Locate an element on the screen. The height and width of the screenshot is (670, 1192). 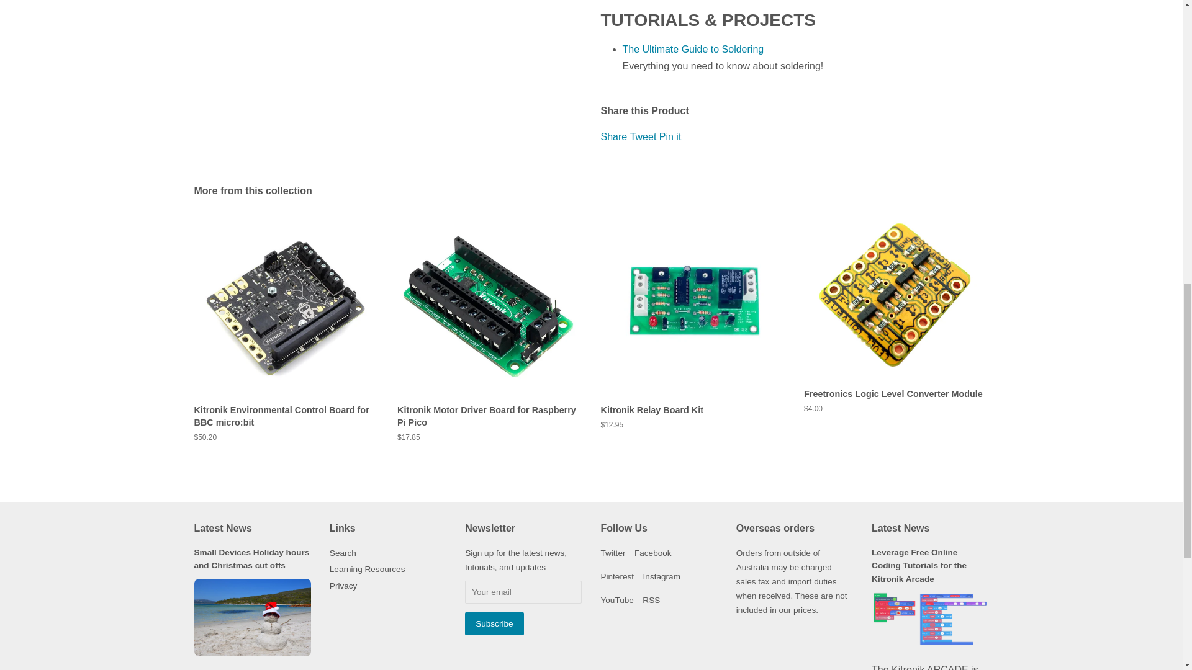
smalldevices on Facebook is located at coordinates (653, 553).